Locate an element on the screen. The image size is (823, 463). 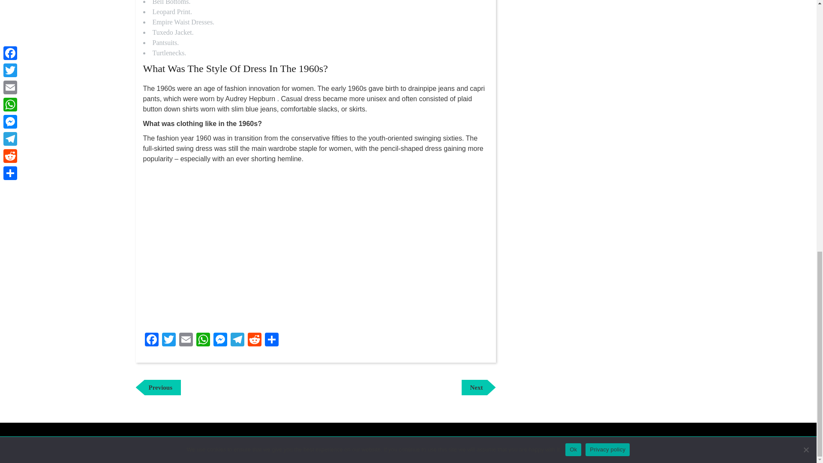
Reddit is located at coordinates (220, 340).